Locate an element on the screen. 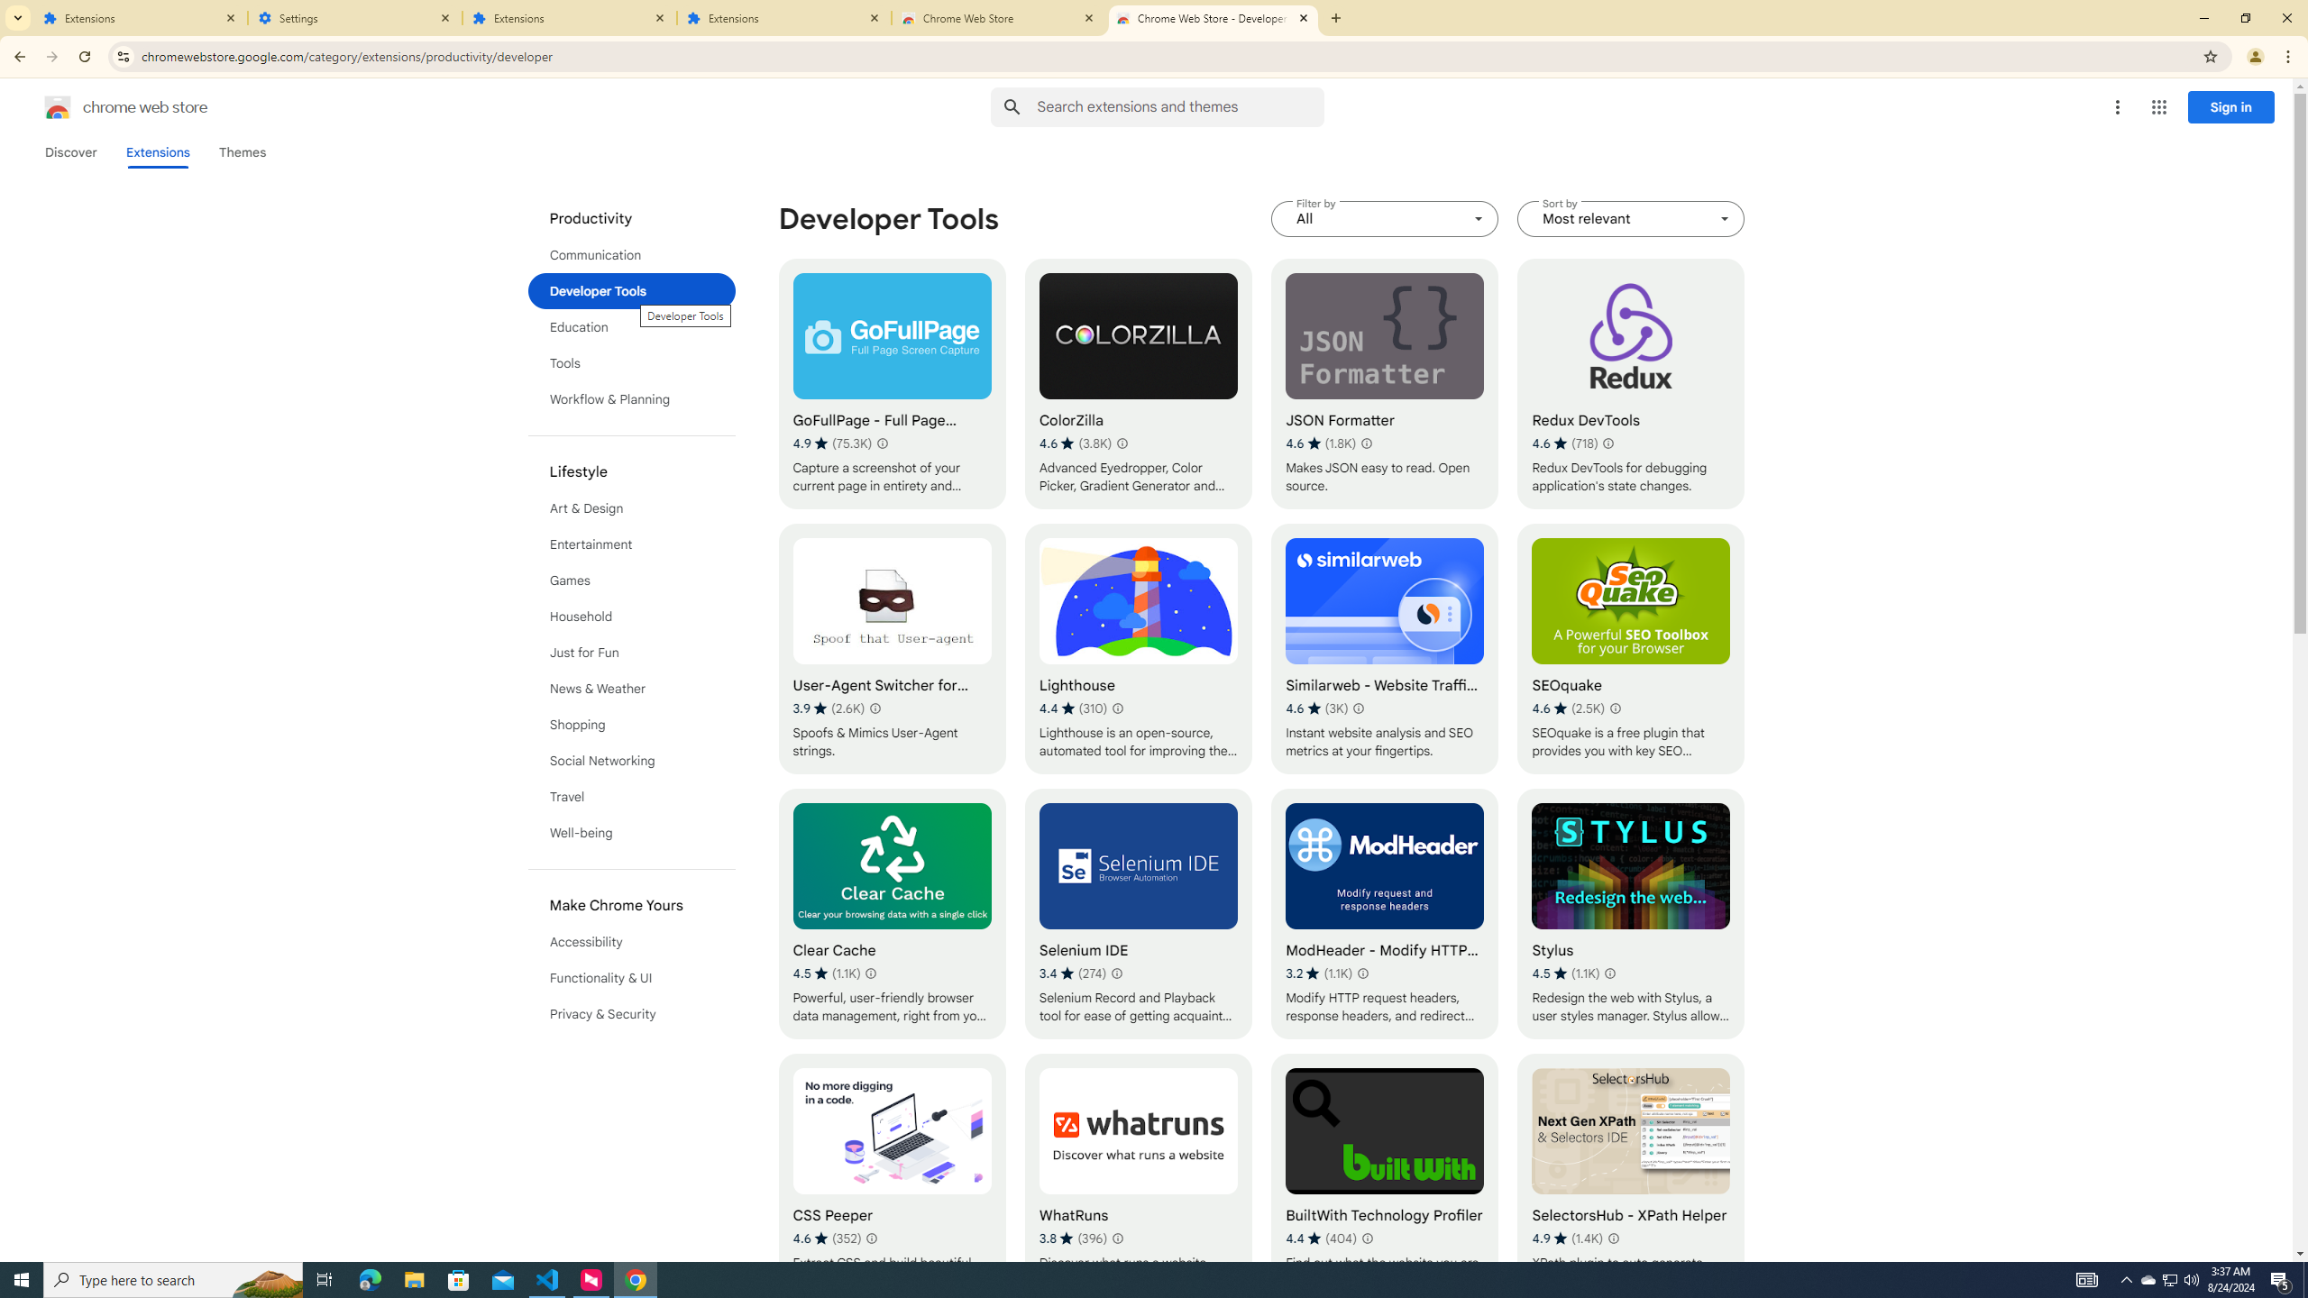 The image size is (2308, 1298). Average rating 4.4 out of 5 stars. 404 ratings. is located at coordinates (1321, 1238).